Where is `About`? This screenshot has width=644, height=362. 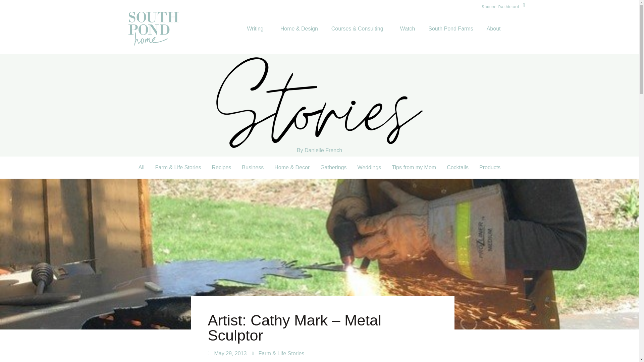
About is located at coordinates (495, 25).